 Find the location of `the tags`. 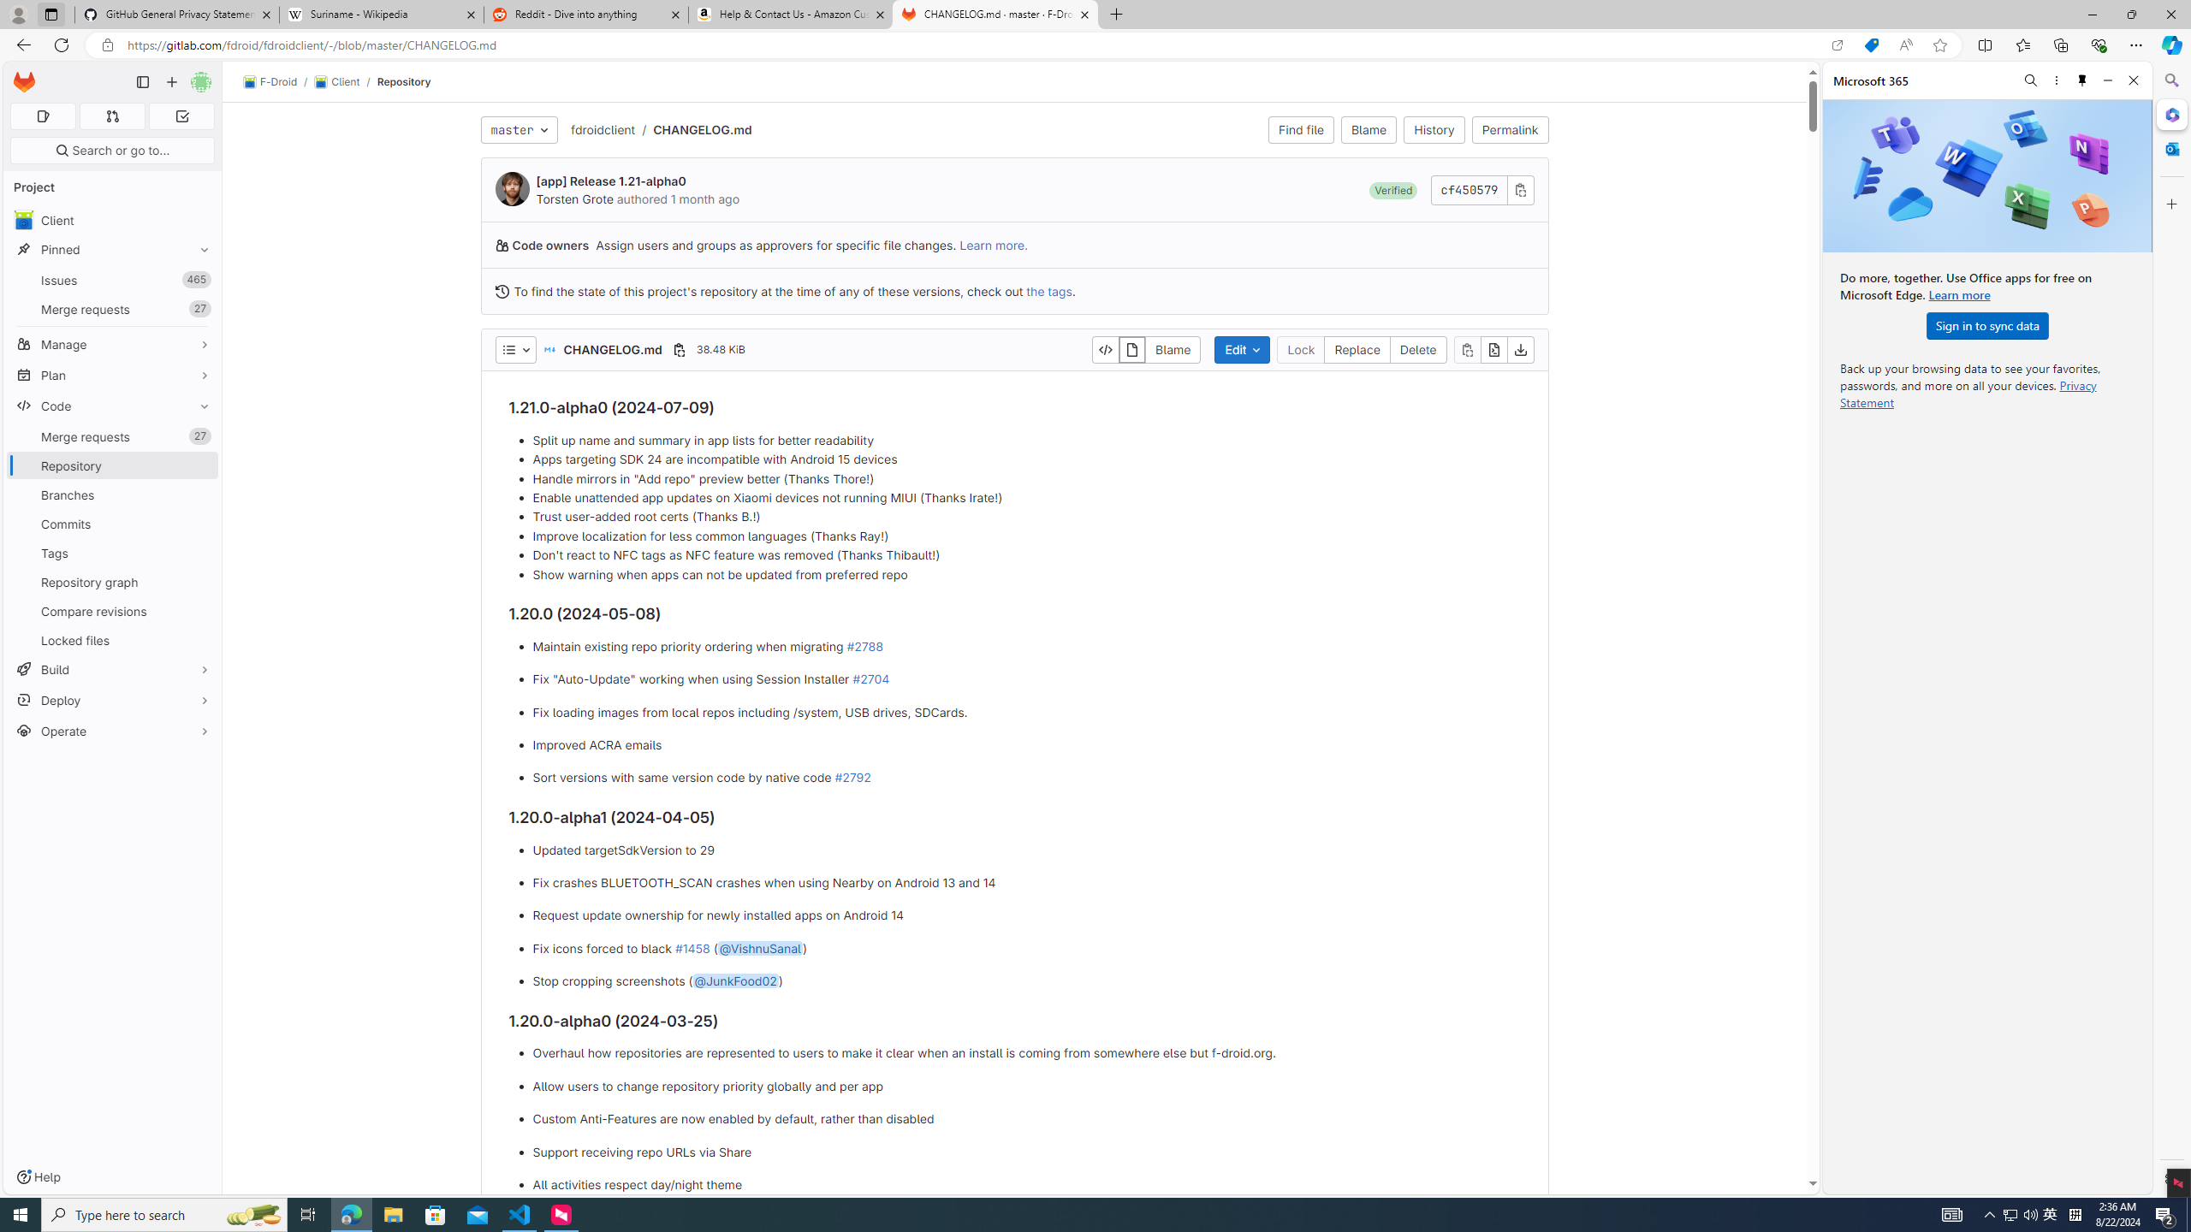

the tags is located at coordinates (1048, 291).